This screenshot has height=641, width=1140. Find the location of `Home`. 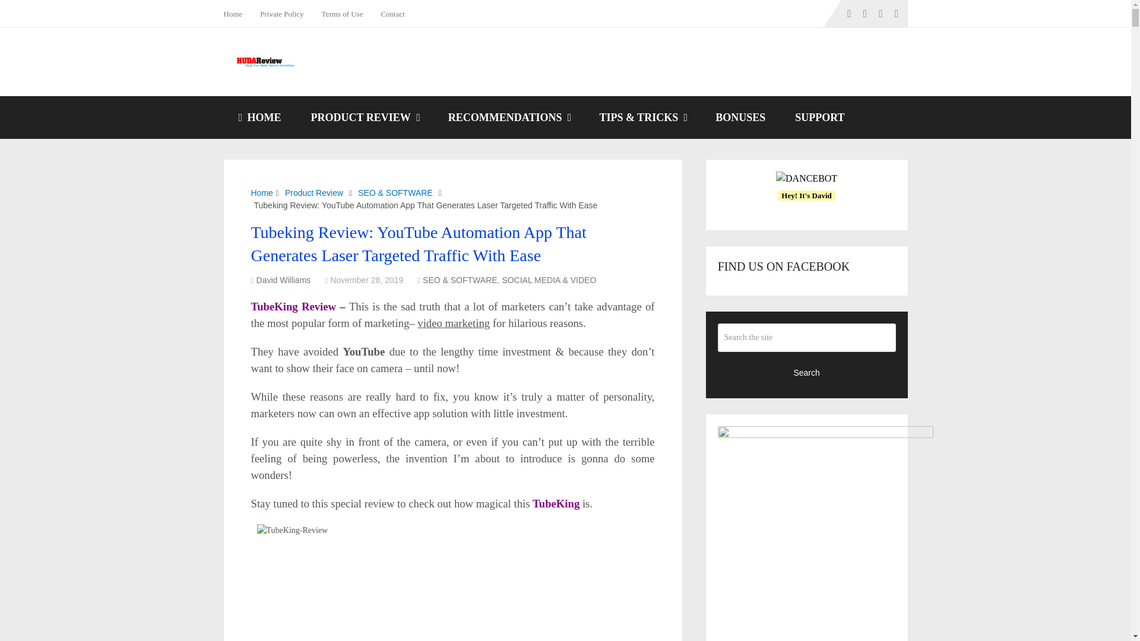

Home is located at coordinates (237, 14).